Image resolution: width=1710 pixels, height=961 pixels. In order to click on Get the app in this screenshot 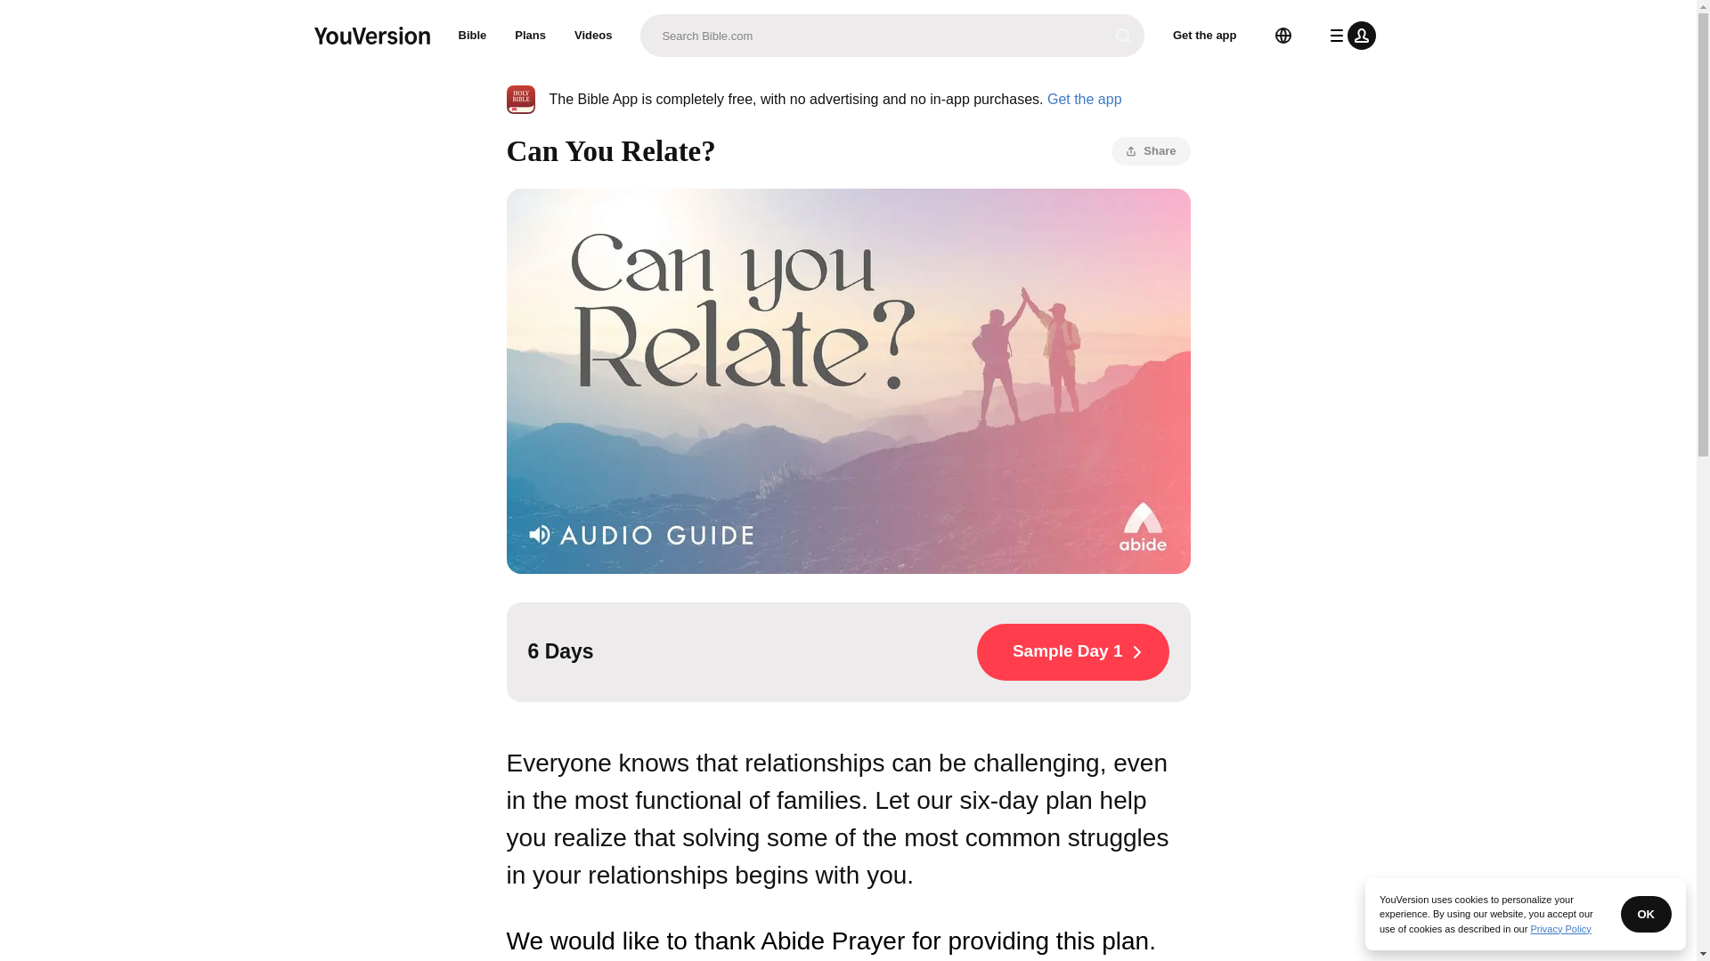, I will do `click(1084, 98)`.